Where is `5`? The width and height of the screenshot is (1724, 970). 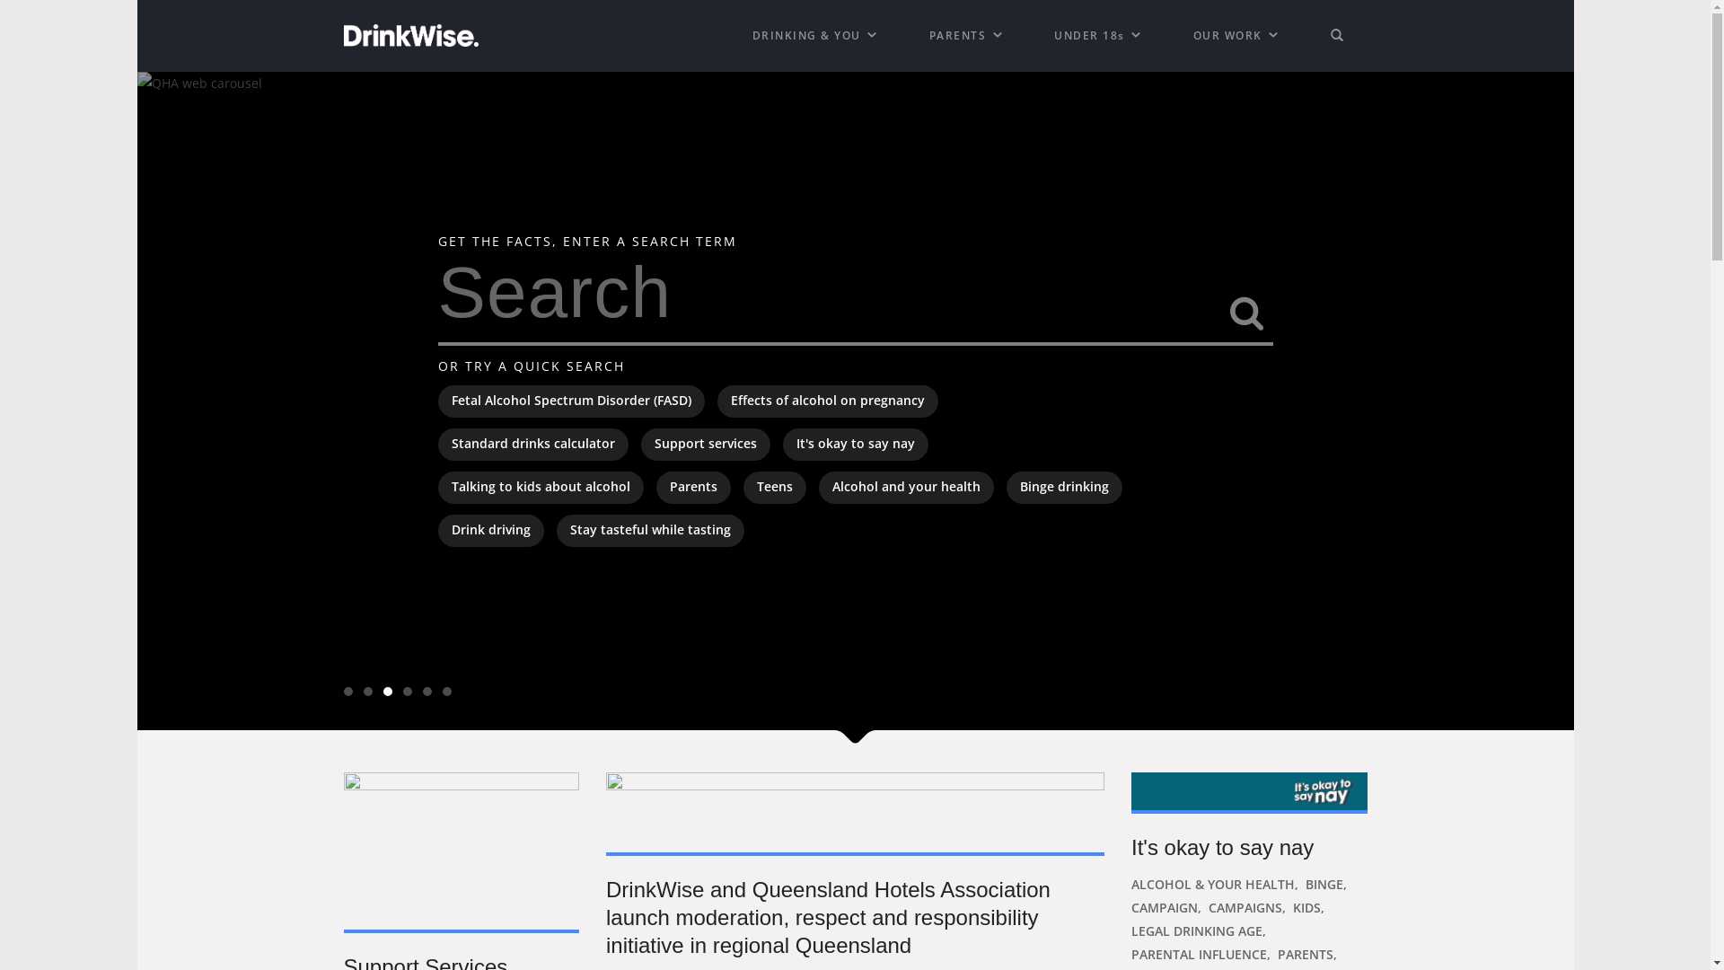
5 is located at coordinates (427, 692).